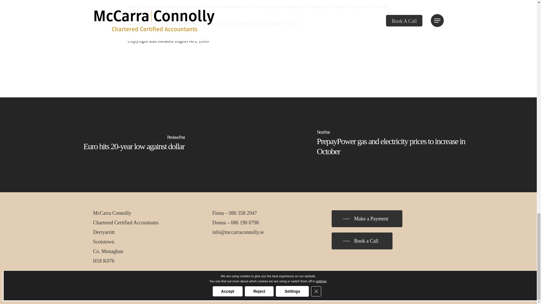  Describe the element at coordinates (168, 41) in the screenshot. I see `Copyright and Related Rights Act, 2000` at that location.